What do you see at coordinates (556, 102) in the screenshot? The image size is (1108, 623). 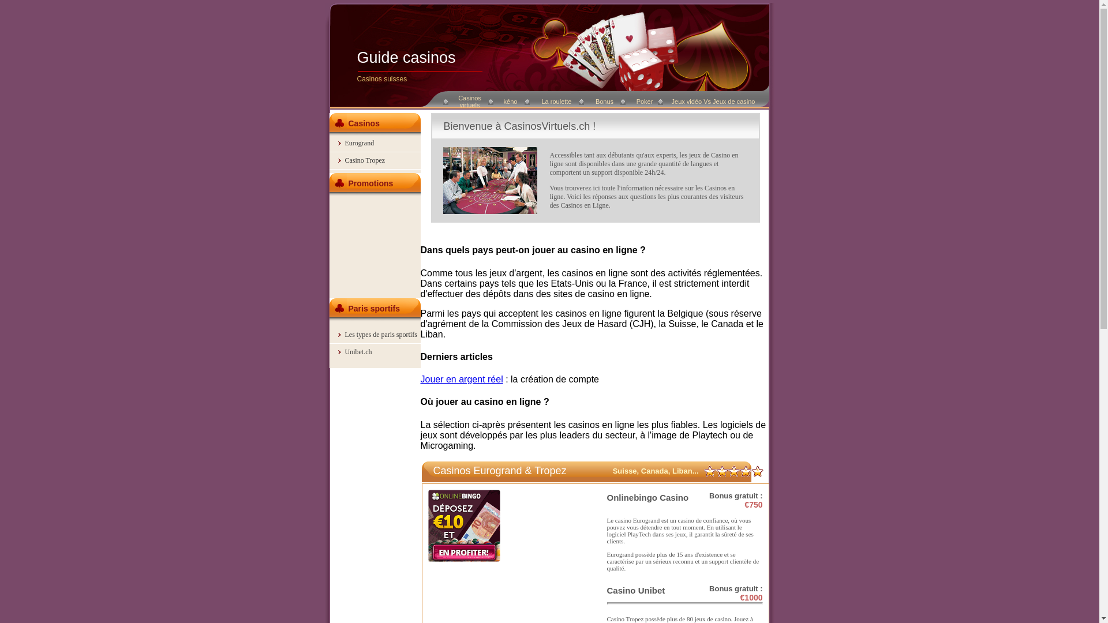 I see `La roulette` at bounding box center [556, 102].